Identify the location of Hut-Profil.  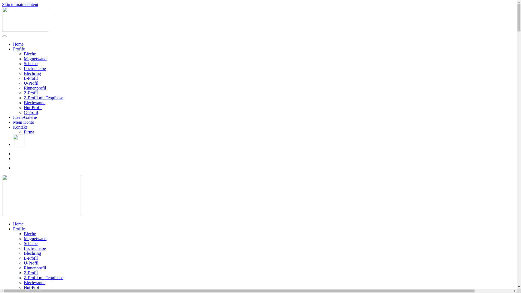
(33, 288).